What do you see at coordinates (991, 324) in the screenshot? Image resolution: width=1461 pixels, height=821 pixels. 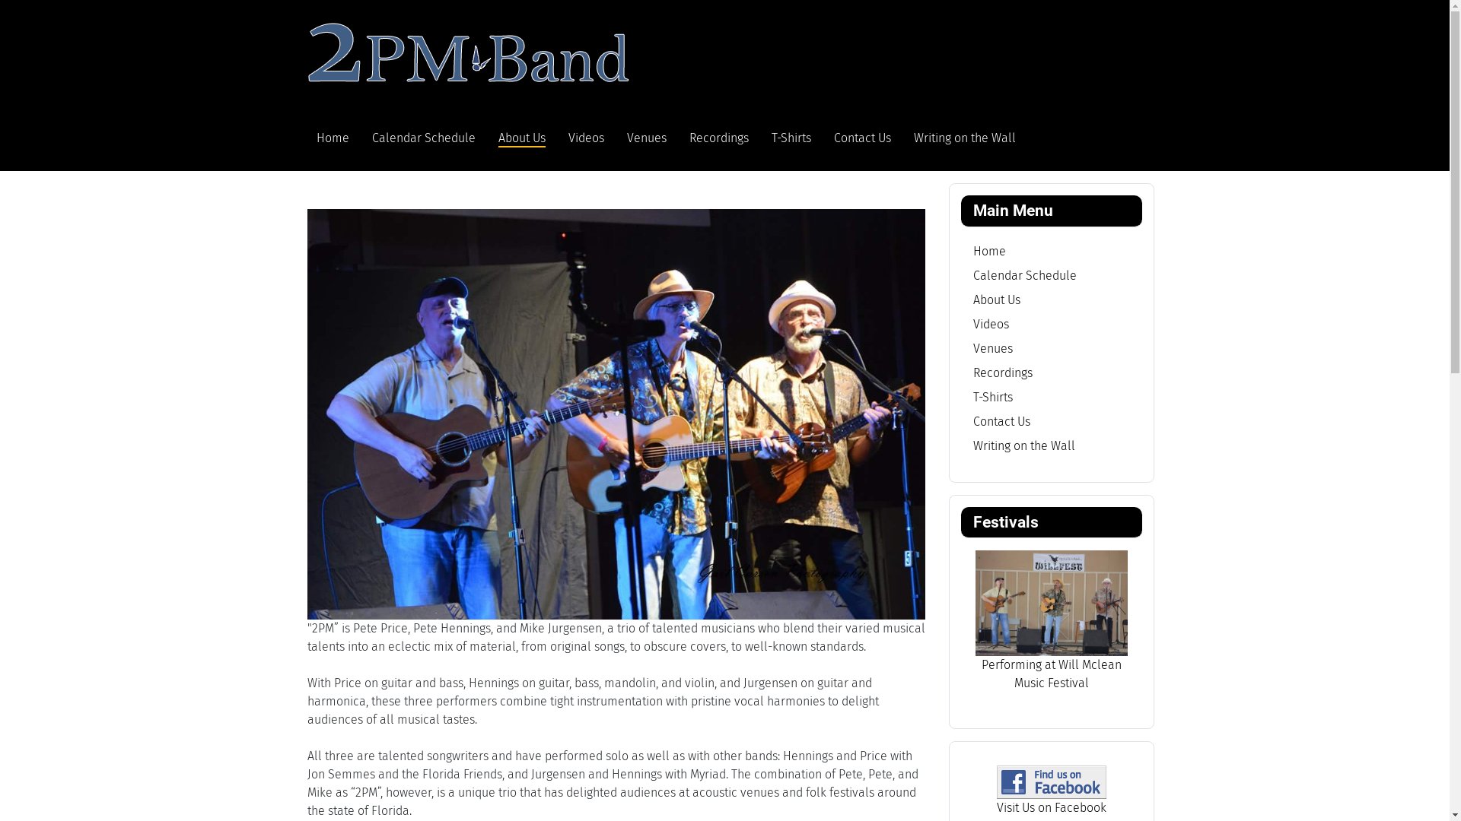 I see `Videos` at bounding box center [991, 324].